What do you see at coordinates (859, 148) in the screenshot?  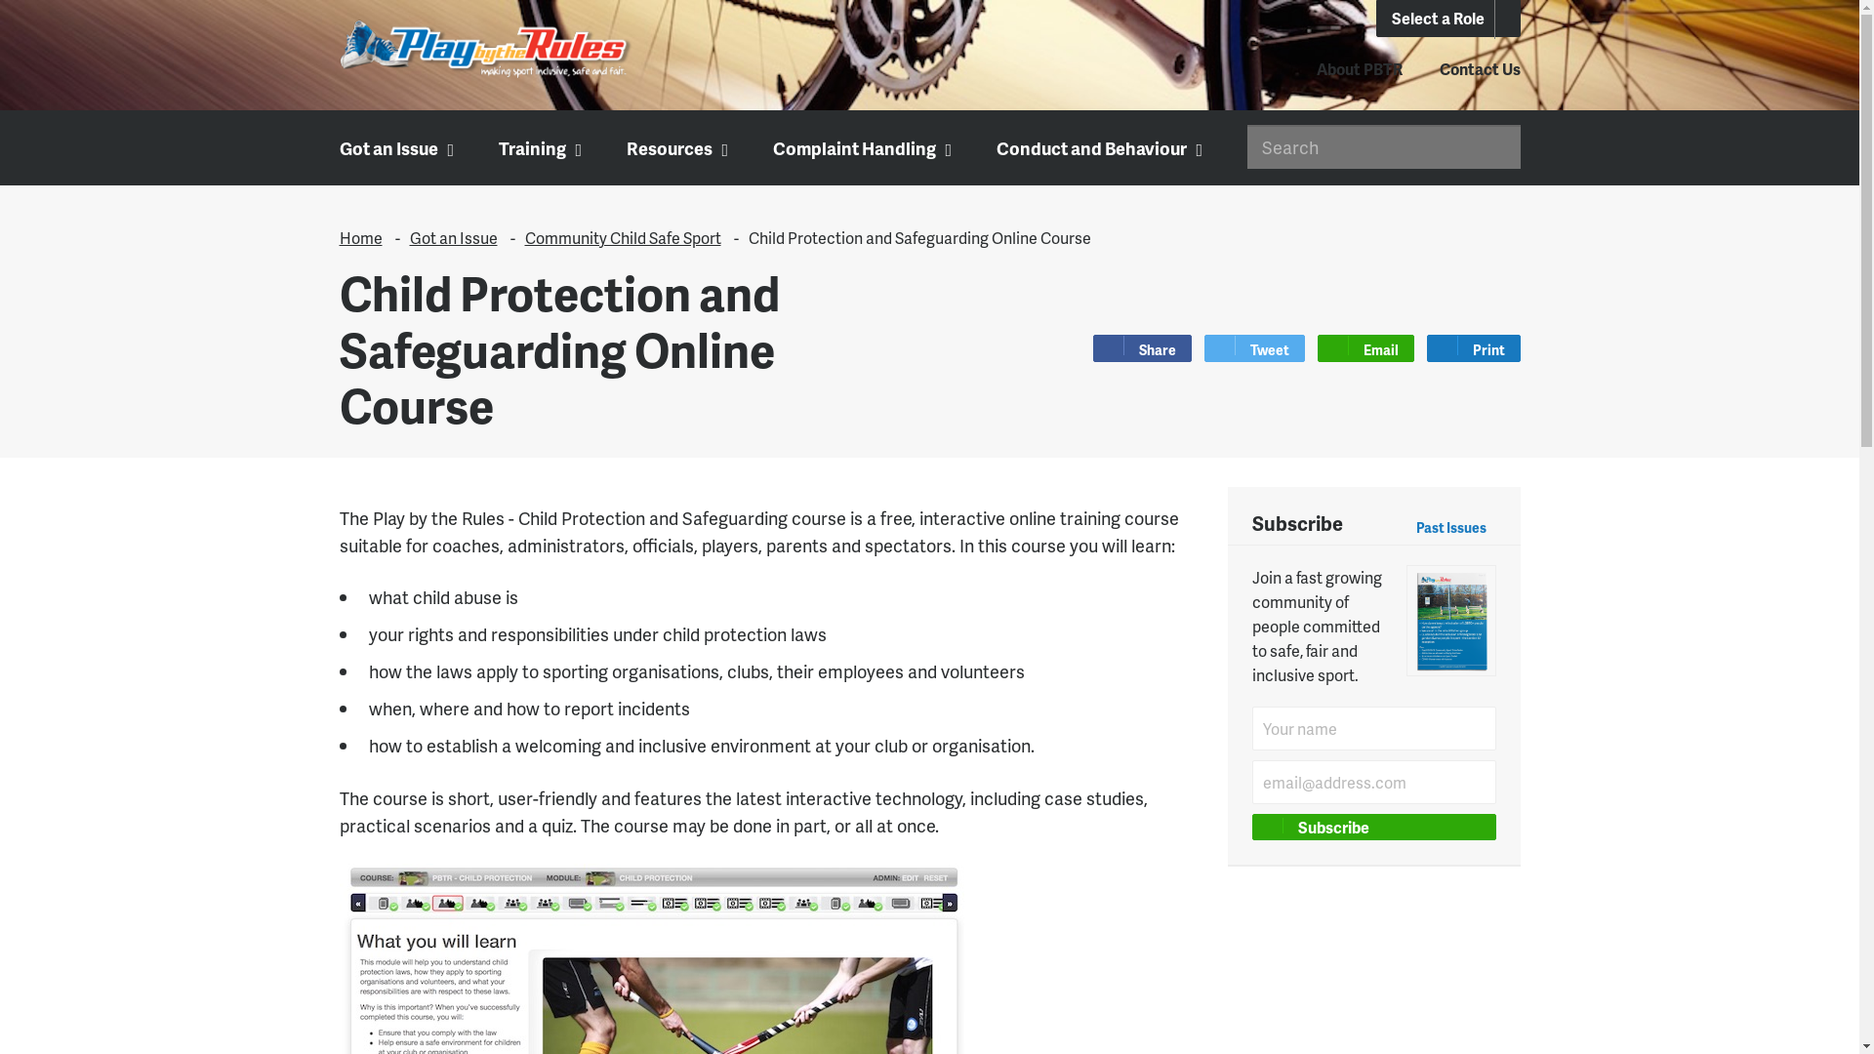 I see `Complaint Handling` at bounding box center [859, 148].